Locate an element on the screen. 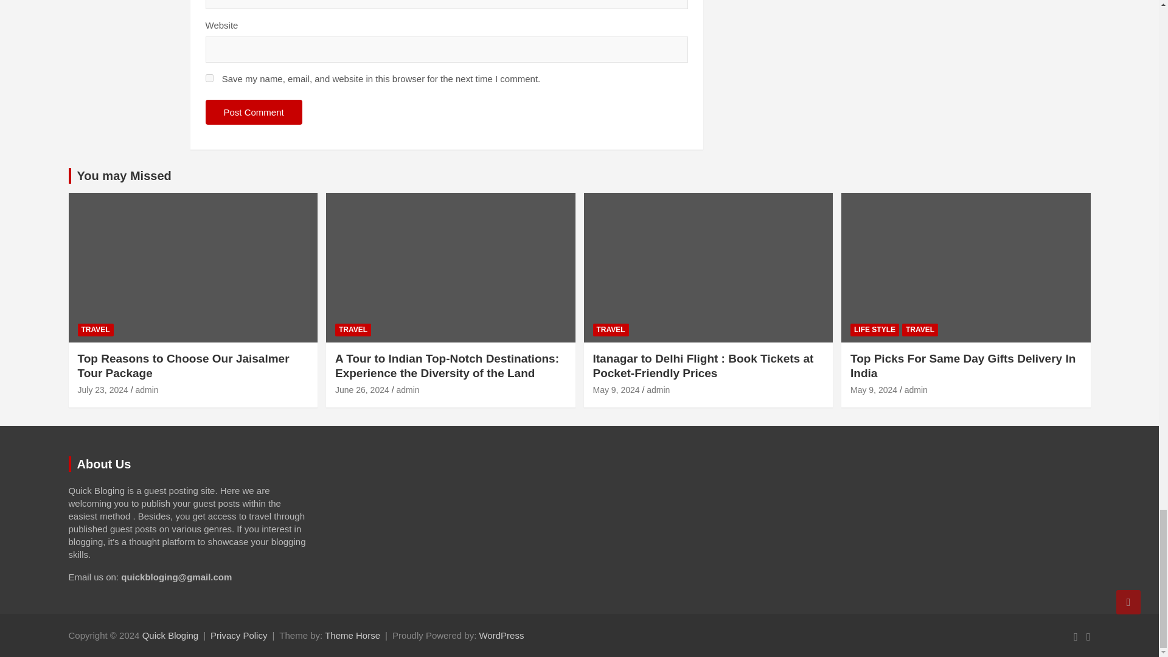 The image size is (1168, 657). Post Comment is located at coordinates (254, 112).